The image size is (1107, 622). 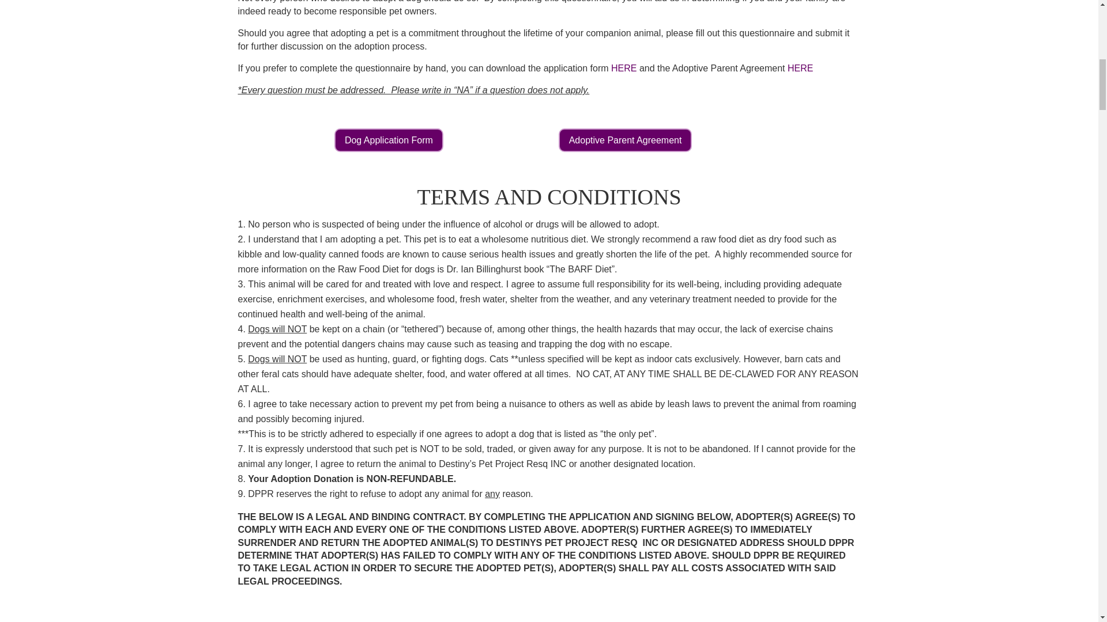 I want to click on Dog Adoption Application Form, so click(x=624, y=68).